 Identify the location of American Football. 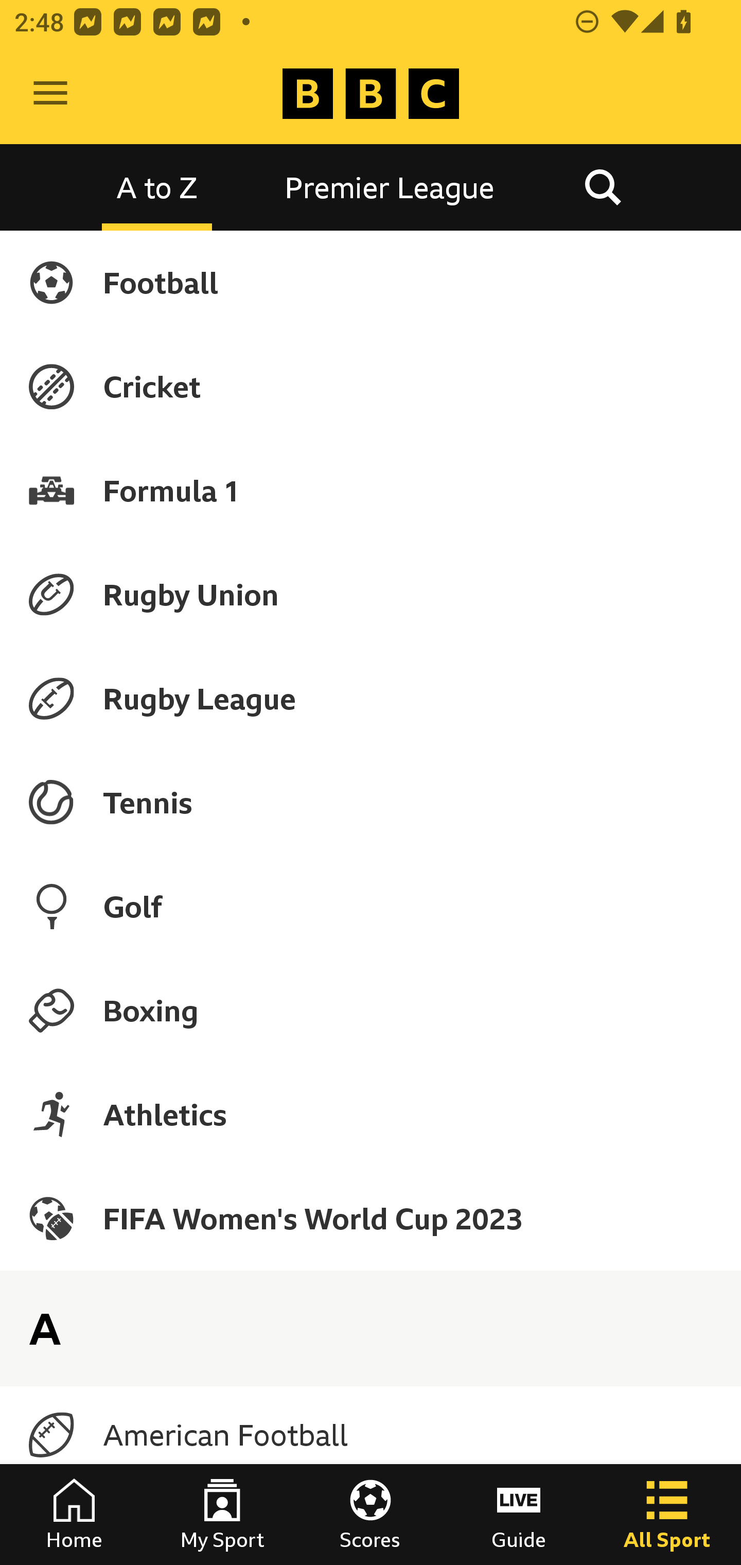
(370, 1435).